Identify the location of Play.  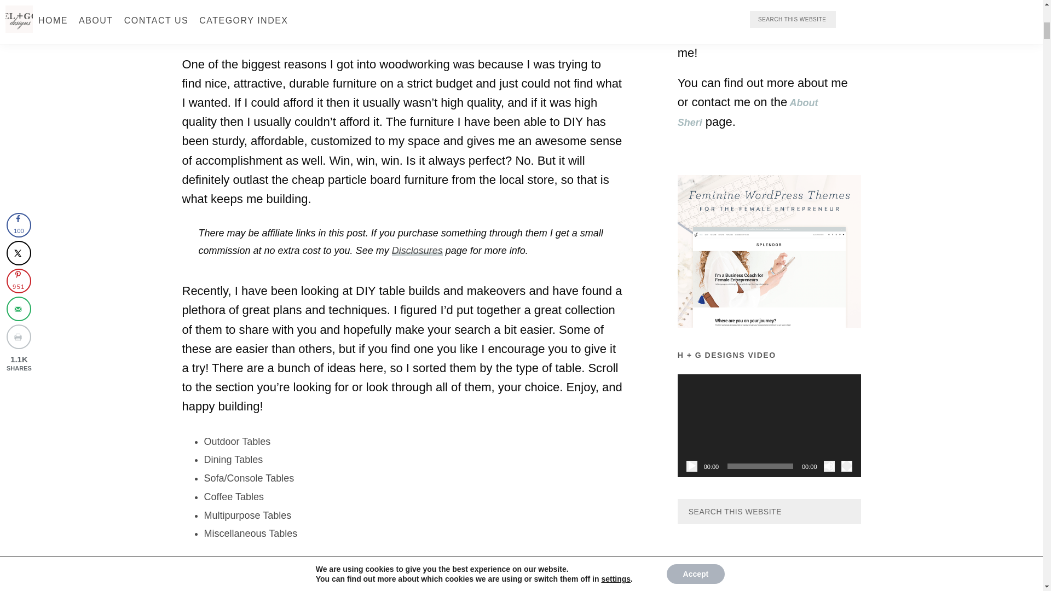
(692, 466).